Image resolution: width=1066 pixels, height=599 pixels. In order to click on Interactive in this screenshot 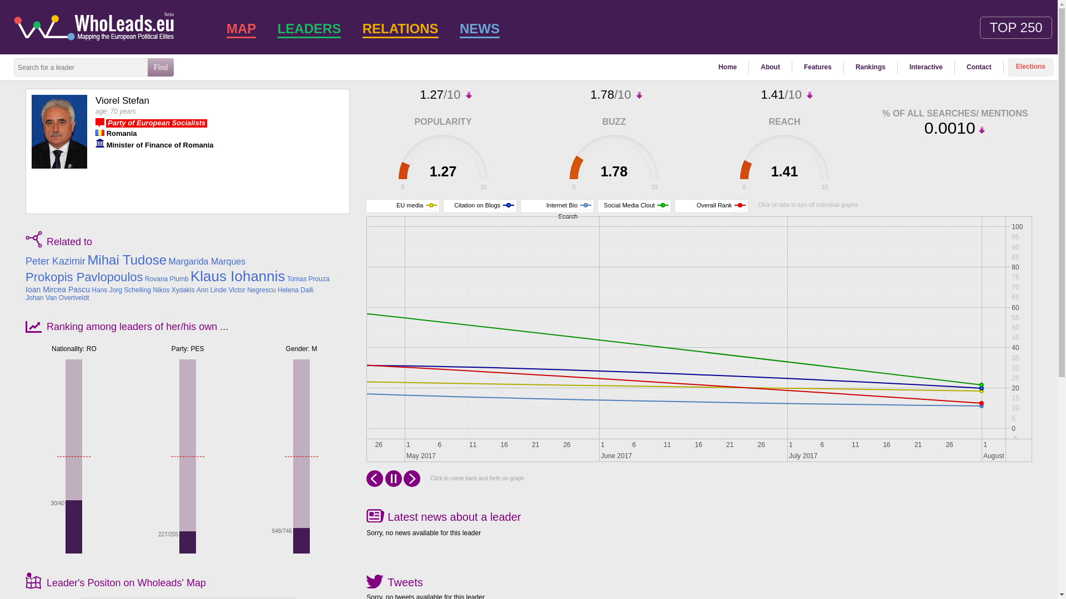, I will do `click(926, 67)`.